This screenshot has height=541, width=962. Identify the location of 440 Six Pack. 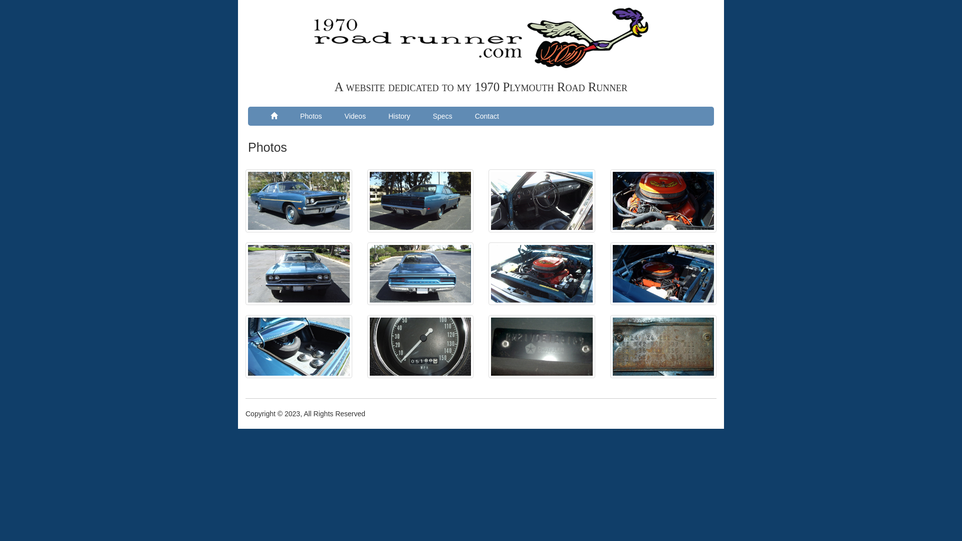
(663, 201).